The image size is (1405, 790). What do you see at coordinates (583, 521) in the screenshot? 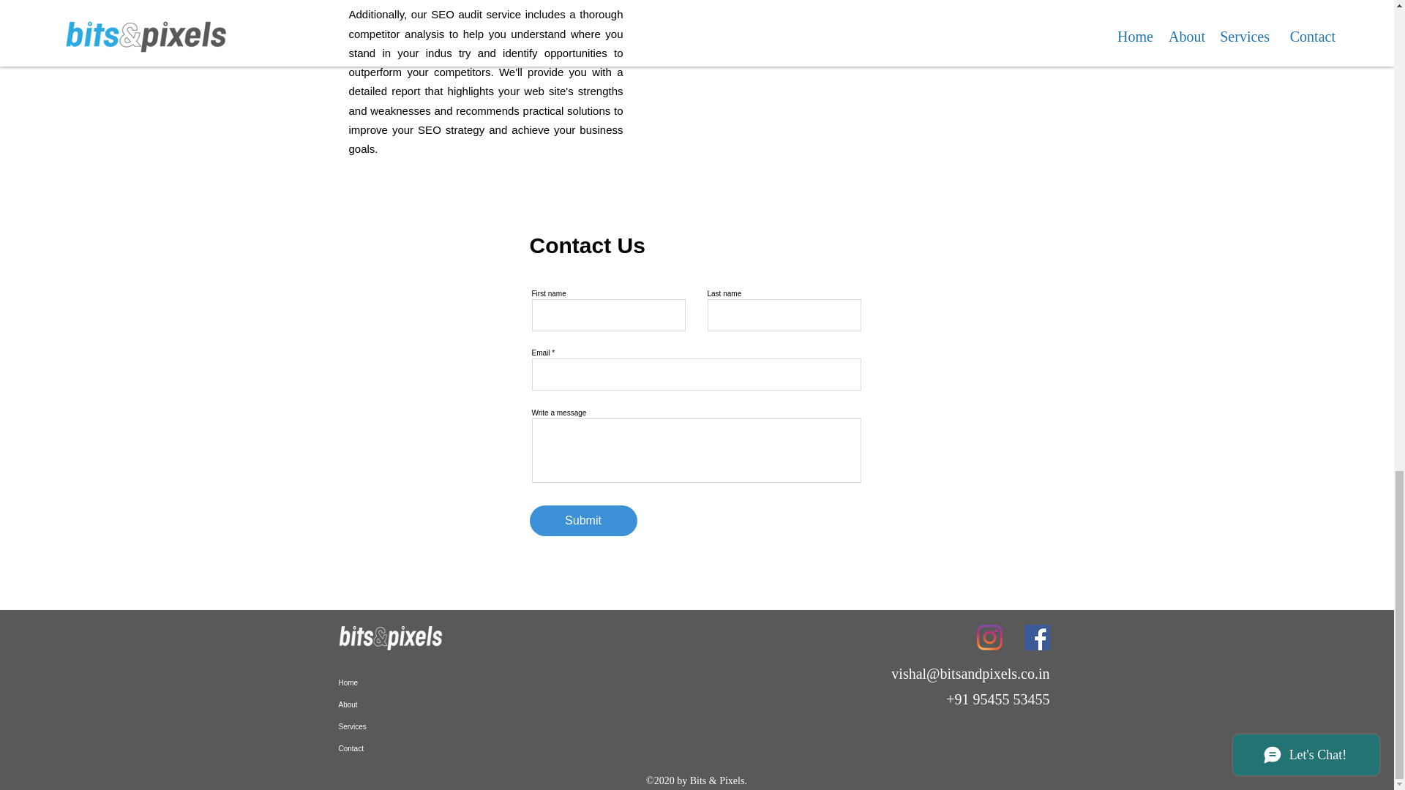
I see `Submit` at bounding box center [583, 521].